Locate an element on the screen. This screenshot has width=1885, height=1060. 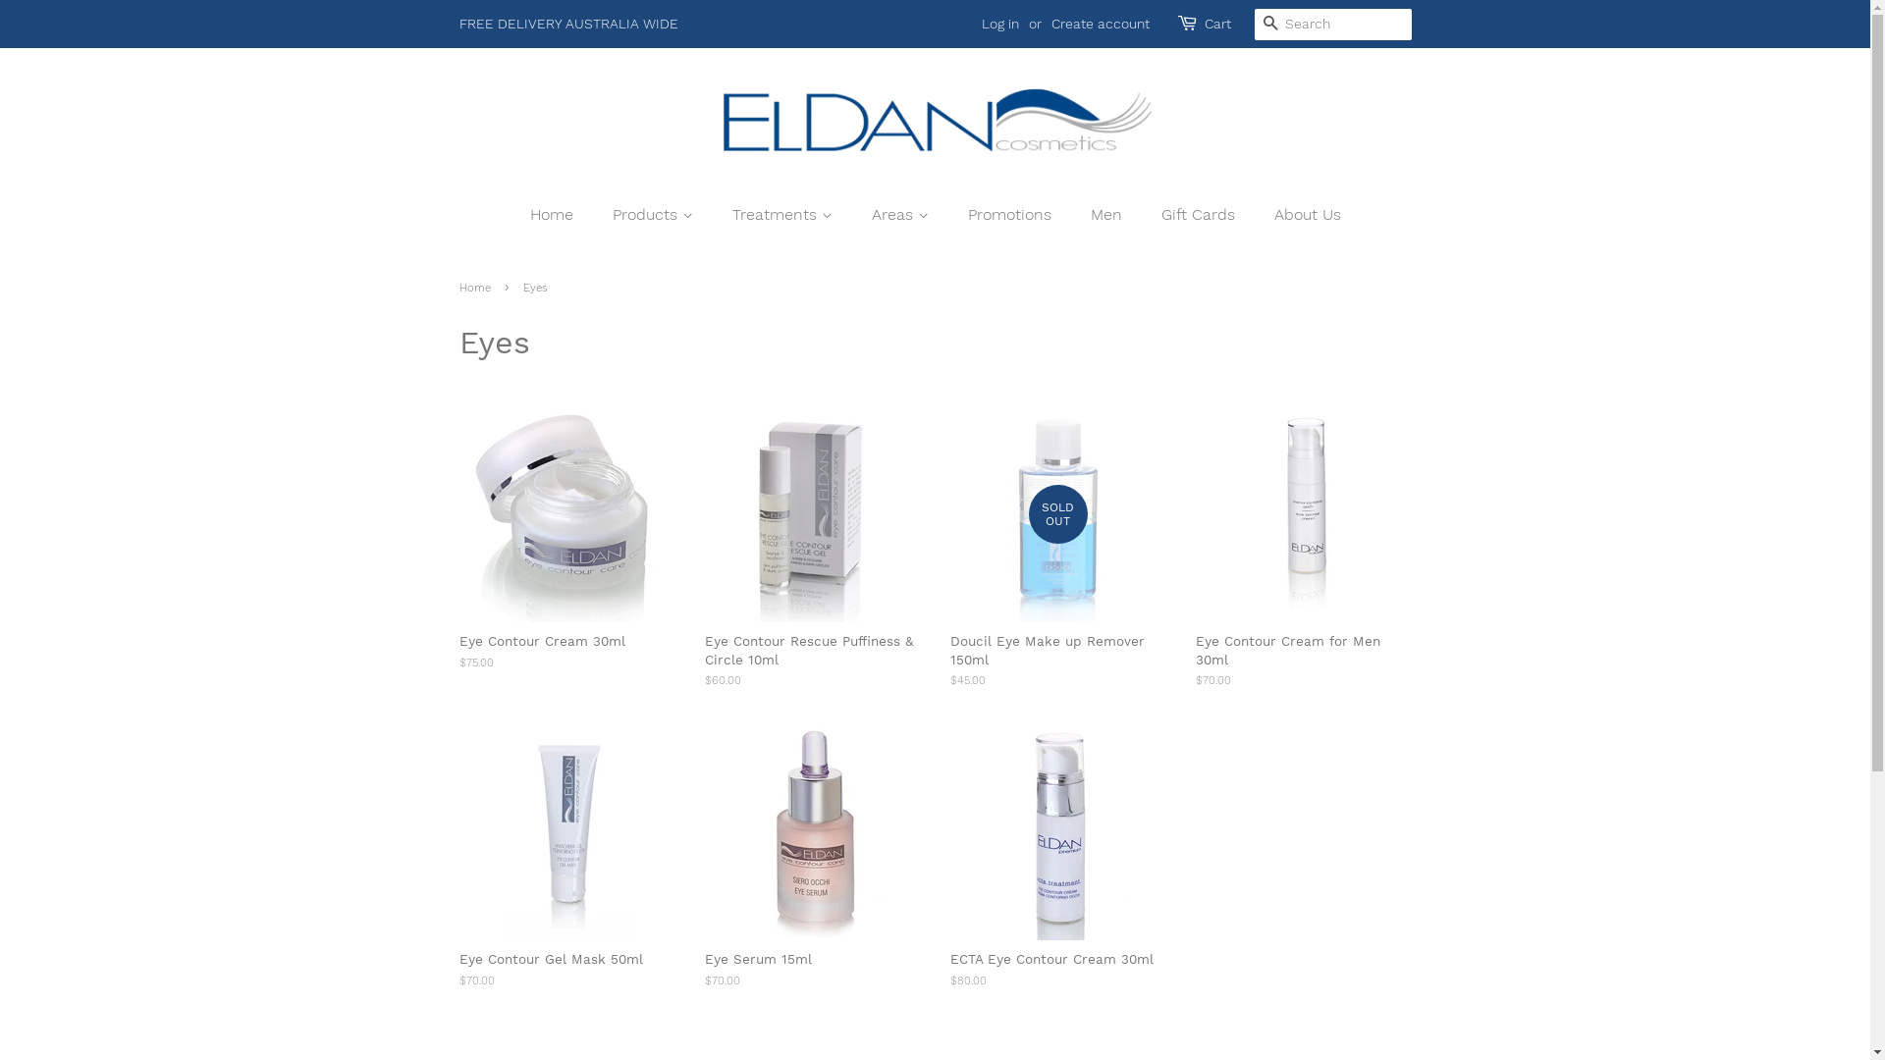
Eye Serum 15ml
Regular price
$70.00 is located at coordinates (813, 874).